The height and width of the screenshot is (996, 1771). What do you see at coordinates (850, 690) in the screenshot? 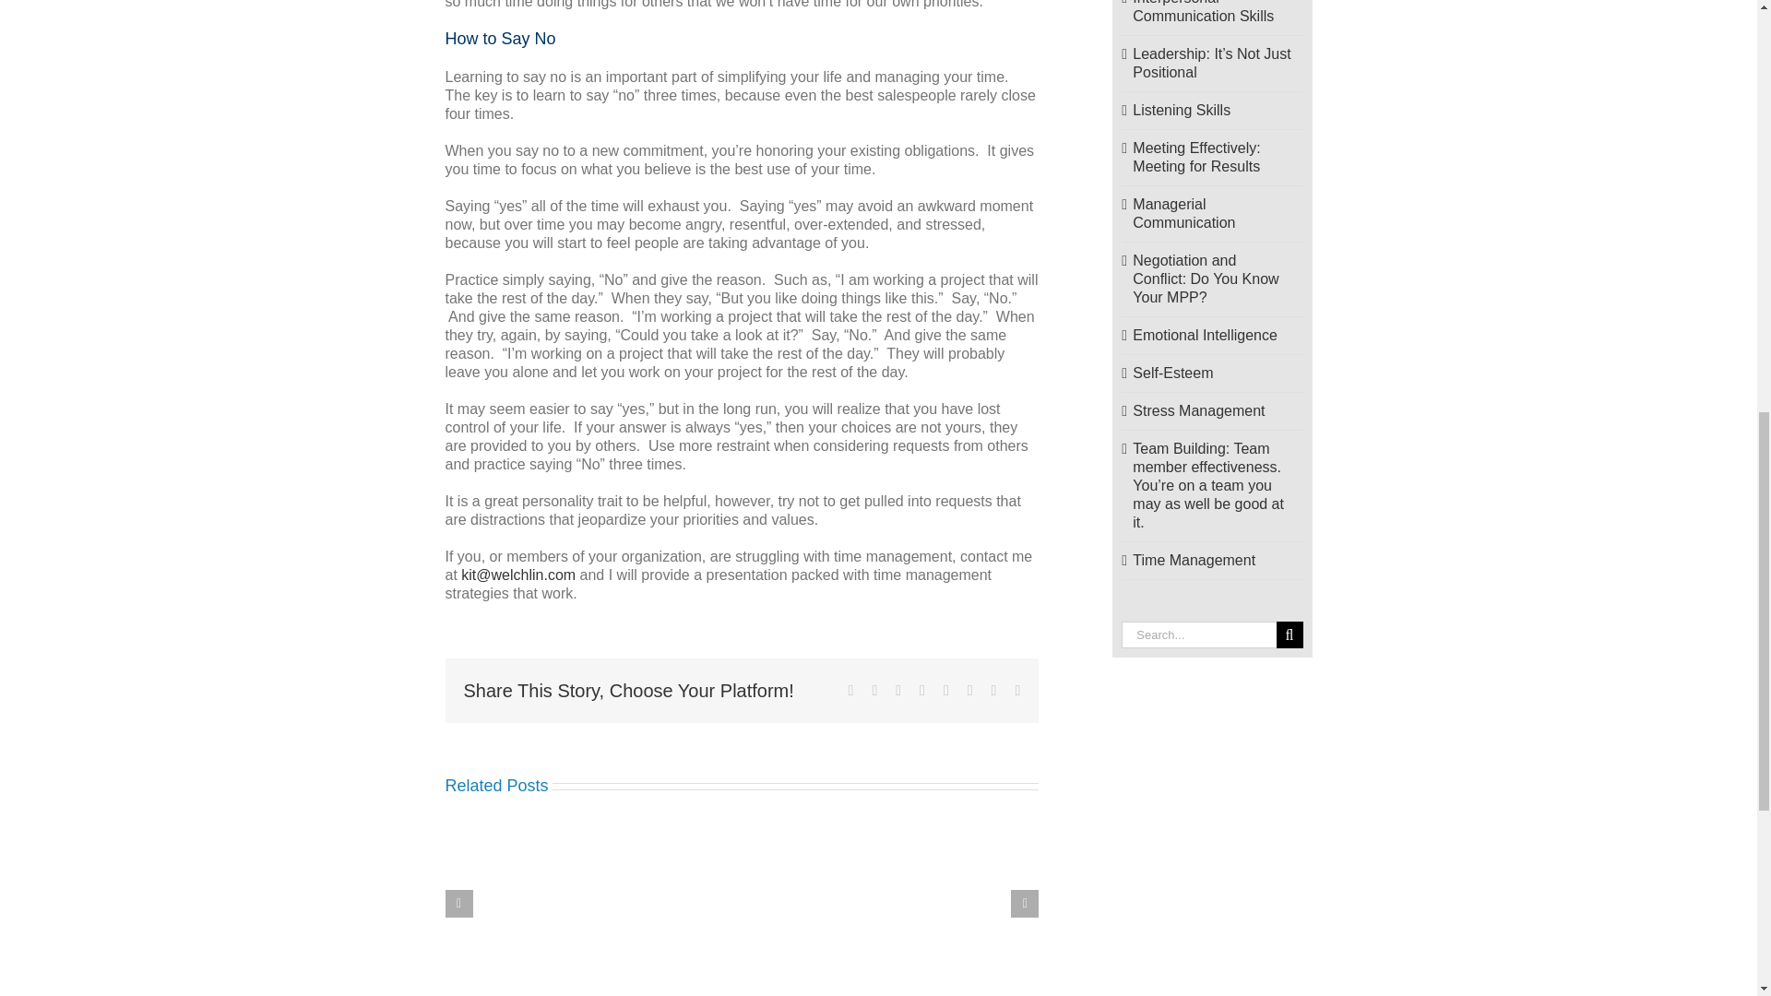
I see `Facebook` at bounding box center [850, 690].